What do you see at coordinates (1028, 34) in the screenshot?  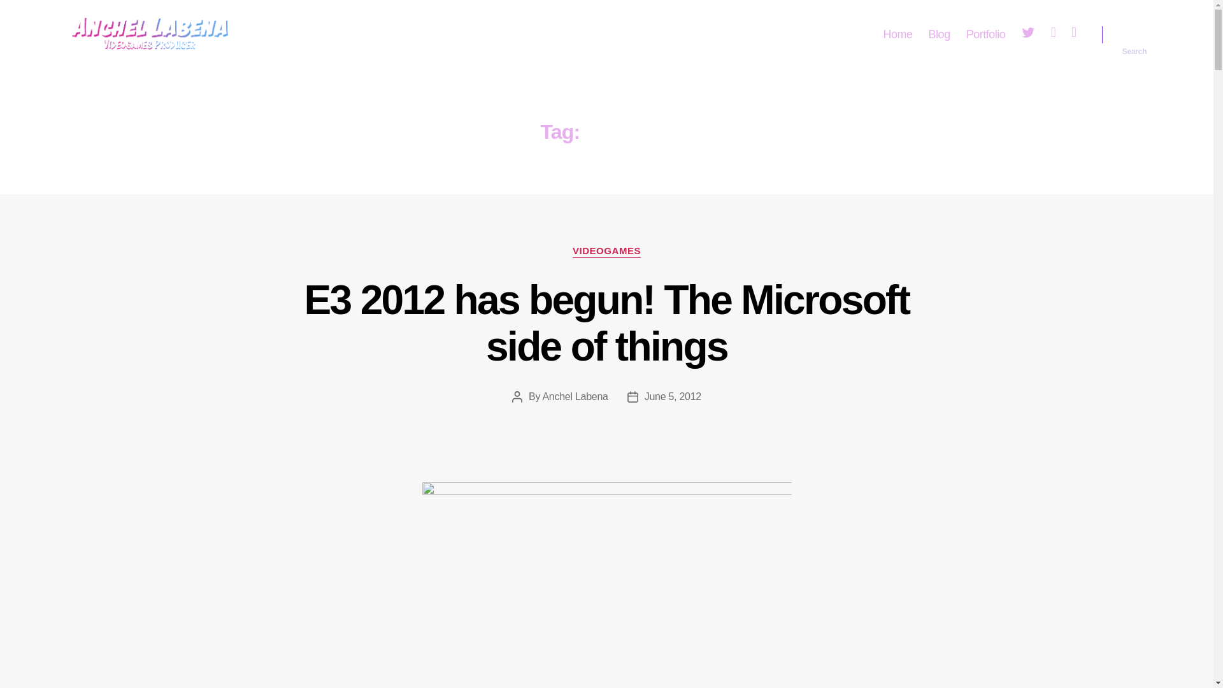 I see `Twitter` at bounding box center [1028, 34].